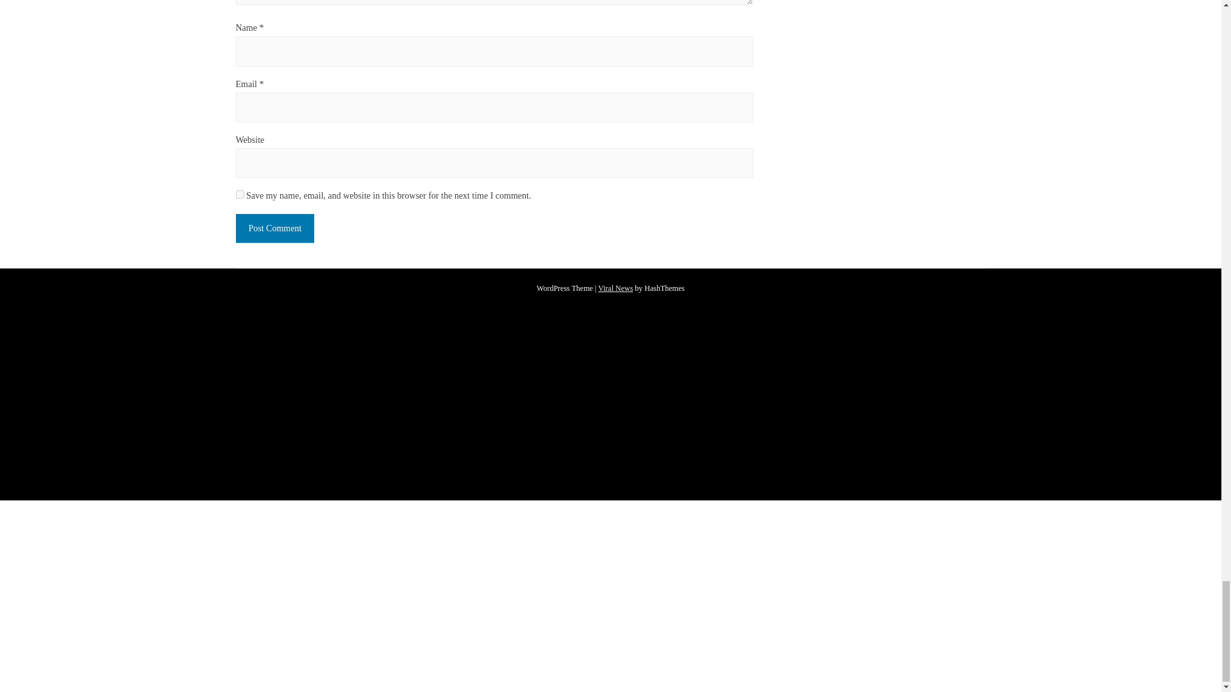 Image resolution: width=1231 pixels, height=692 pixels. I want to click on yes, so click(240, 194).